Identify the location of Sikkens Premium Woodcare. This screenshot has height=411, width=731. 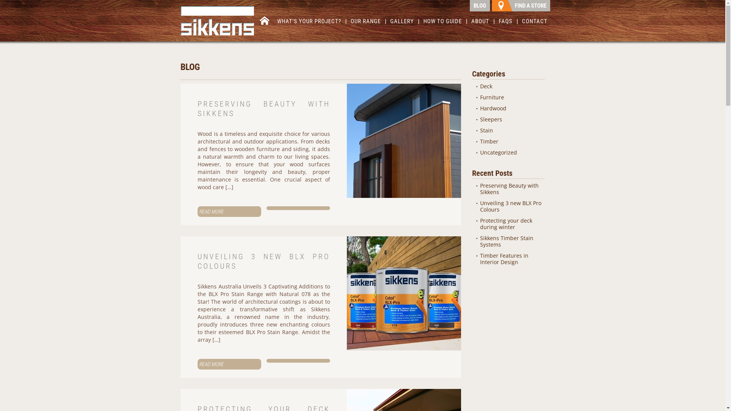
(217, 21).